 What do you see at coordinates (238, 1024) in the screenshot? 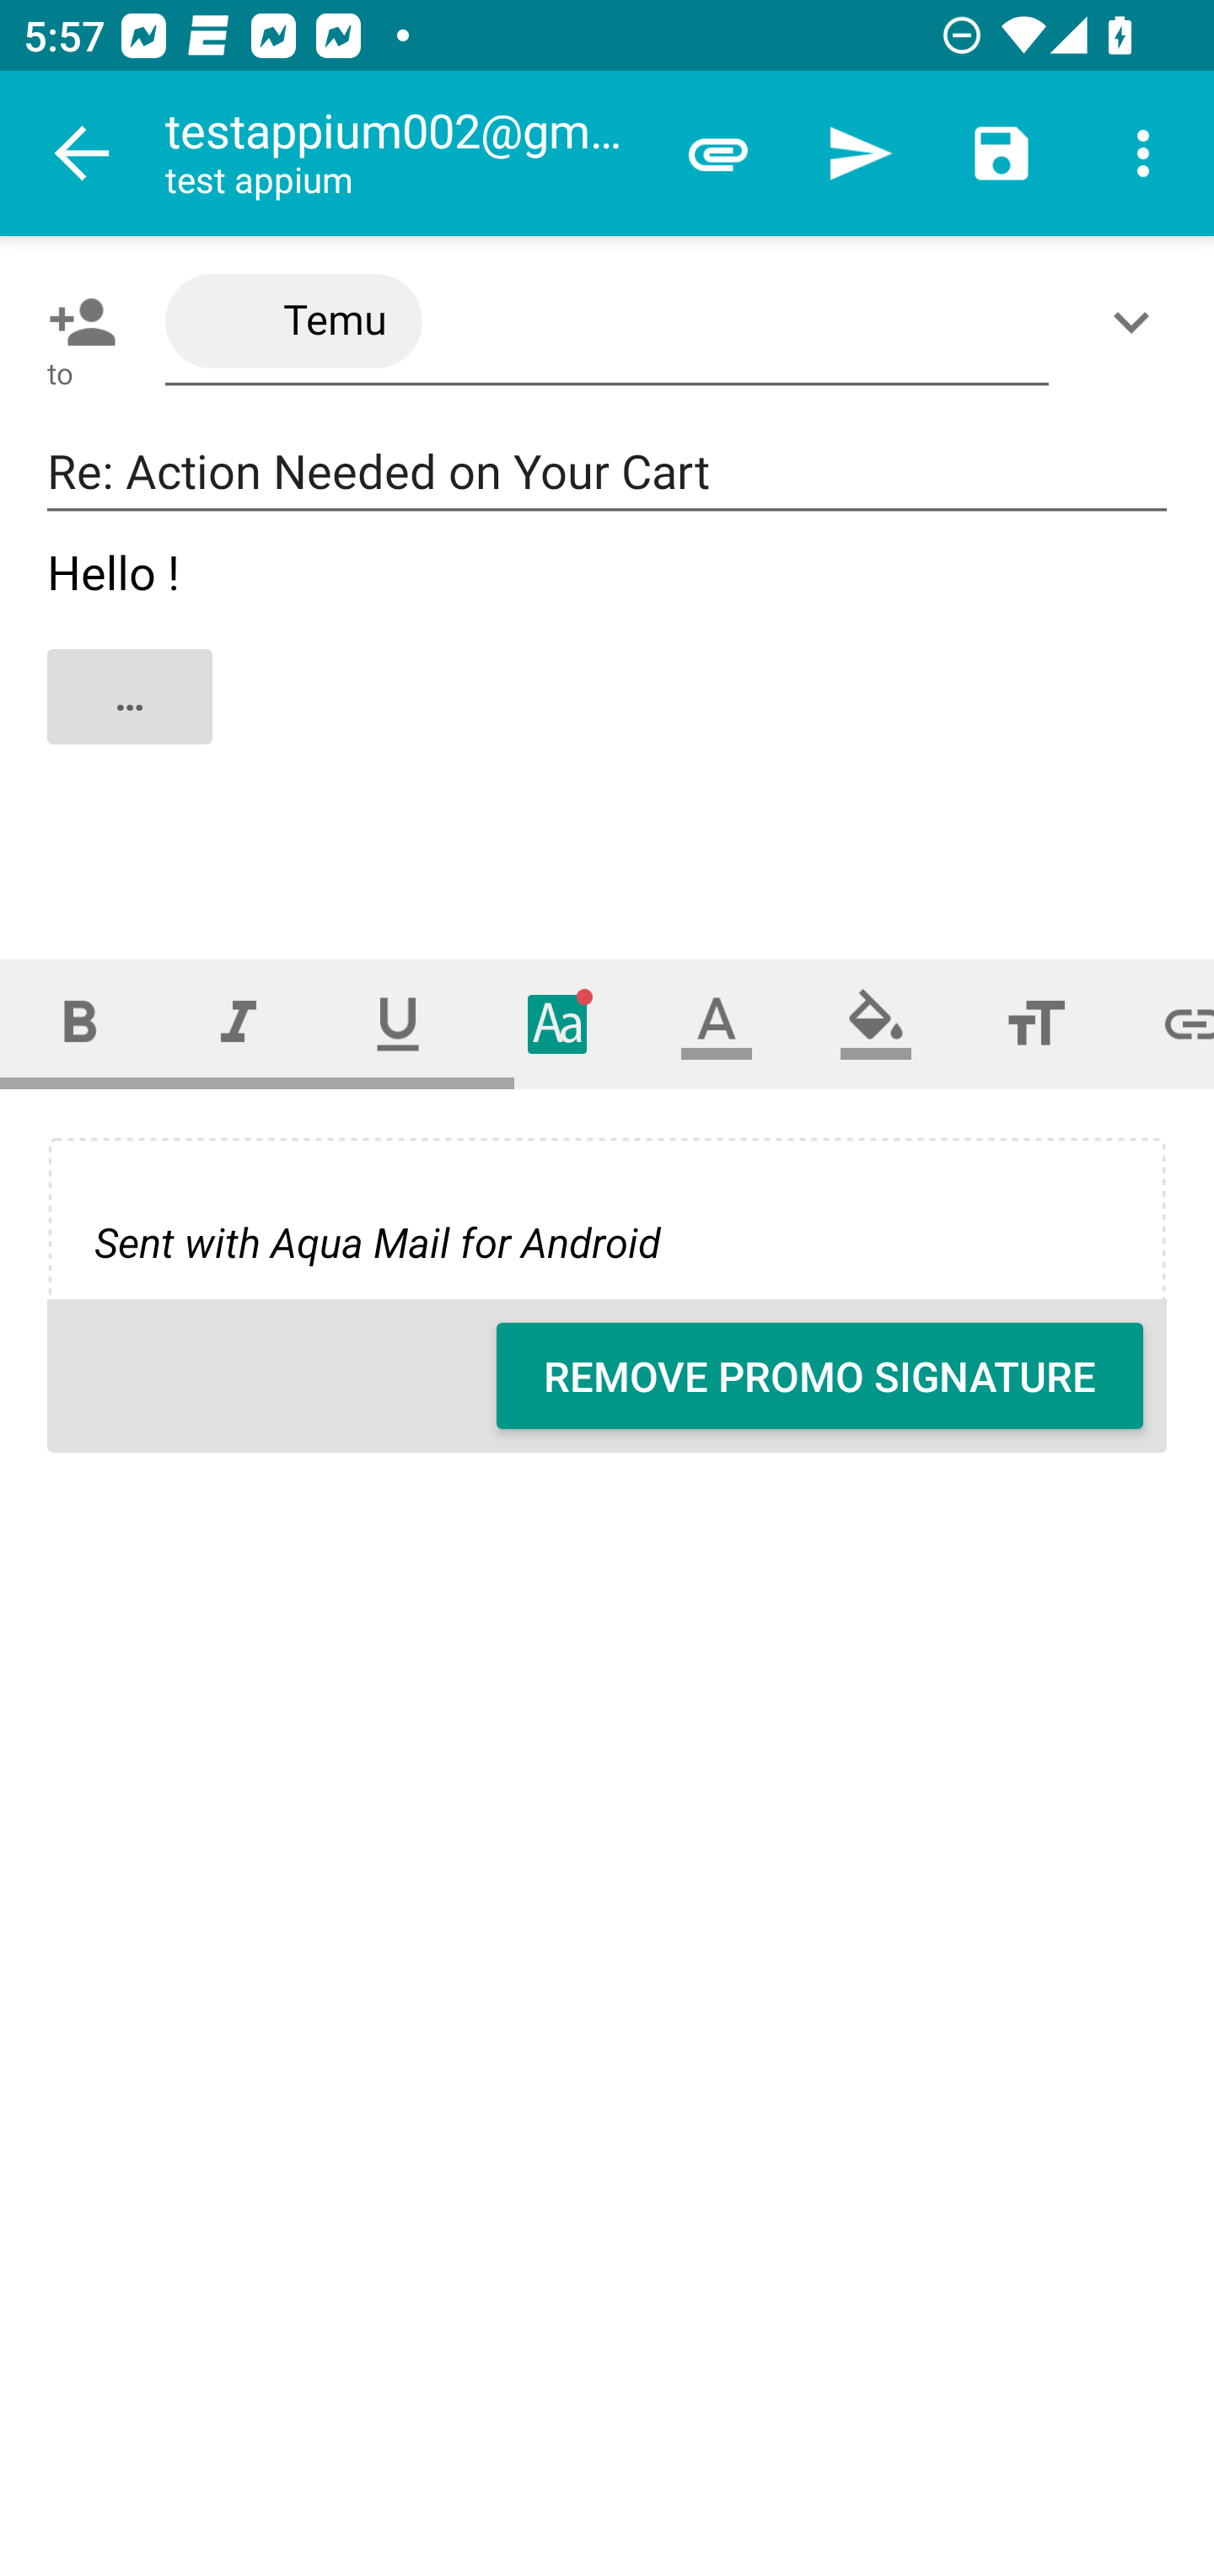
I see `Italic` at bounding box center [238, 1024].